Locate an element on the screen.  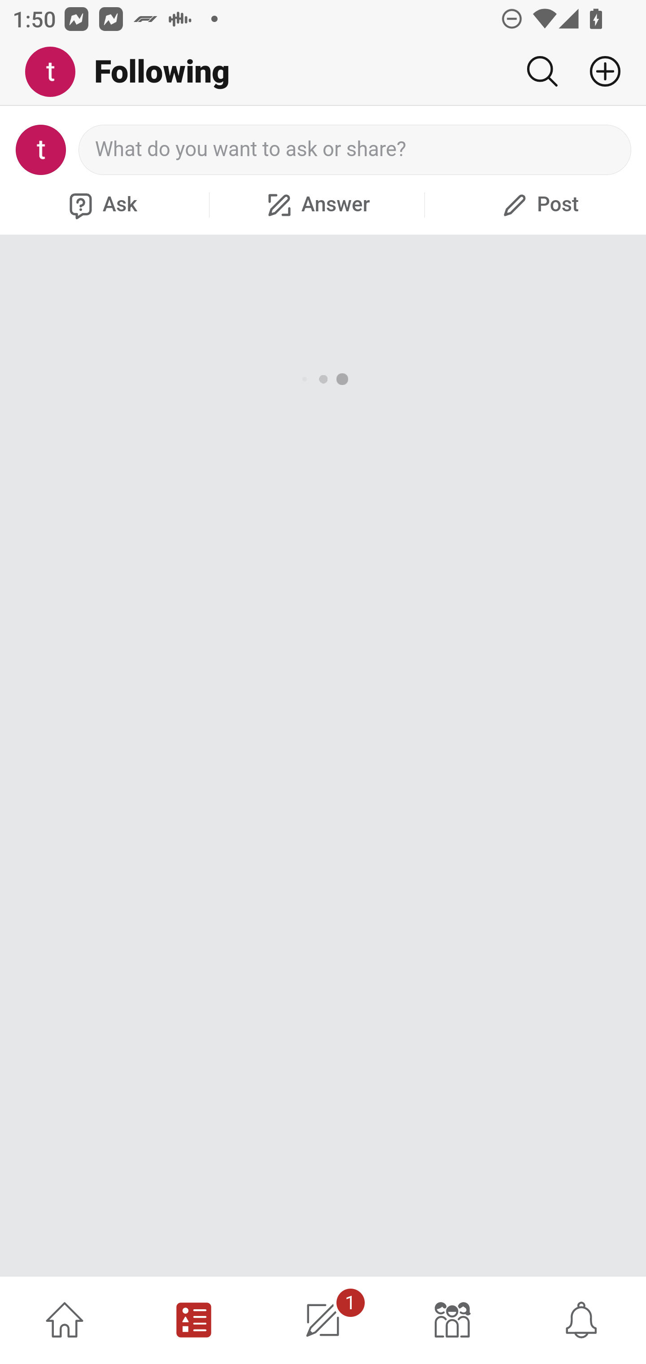
Post is located at coordinates (538, 205).